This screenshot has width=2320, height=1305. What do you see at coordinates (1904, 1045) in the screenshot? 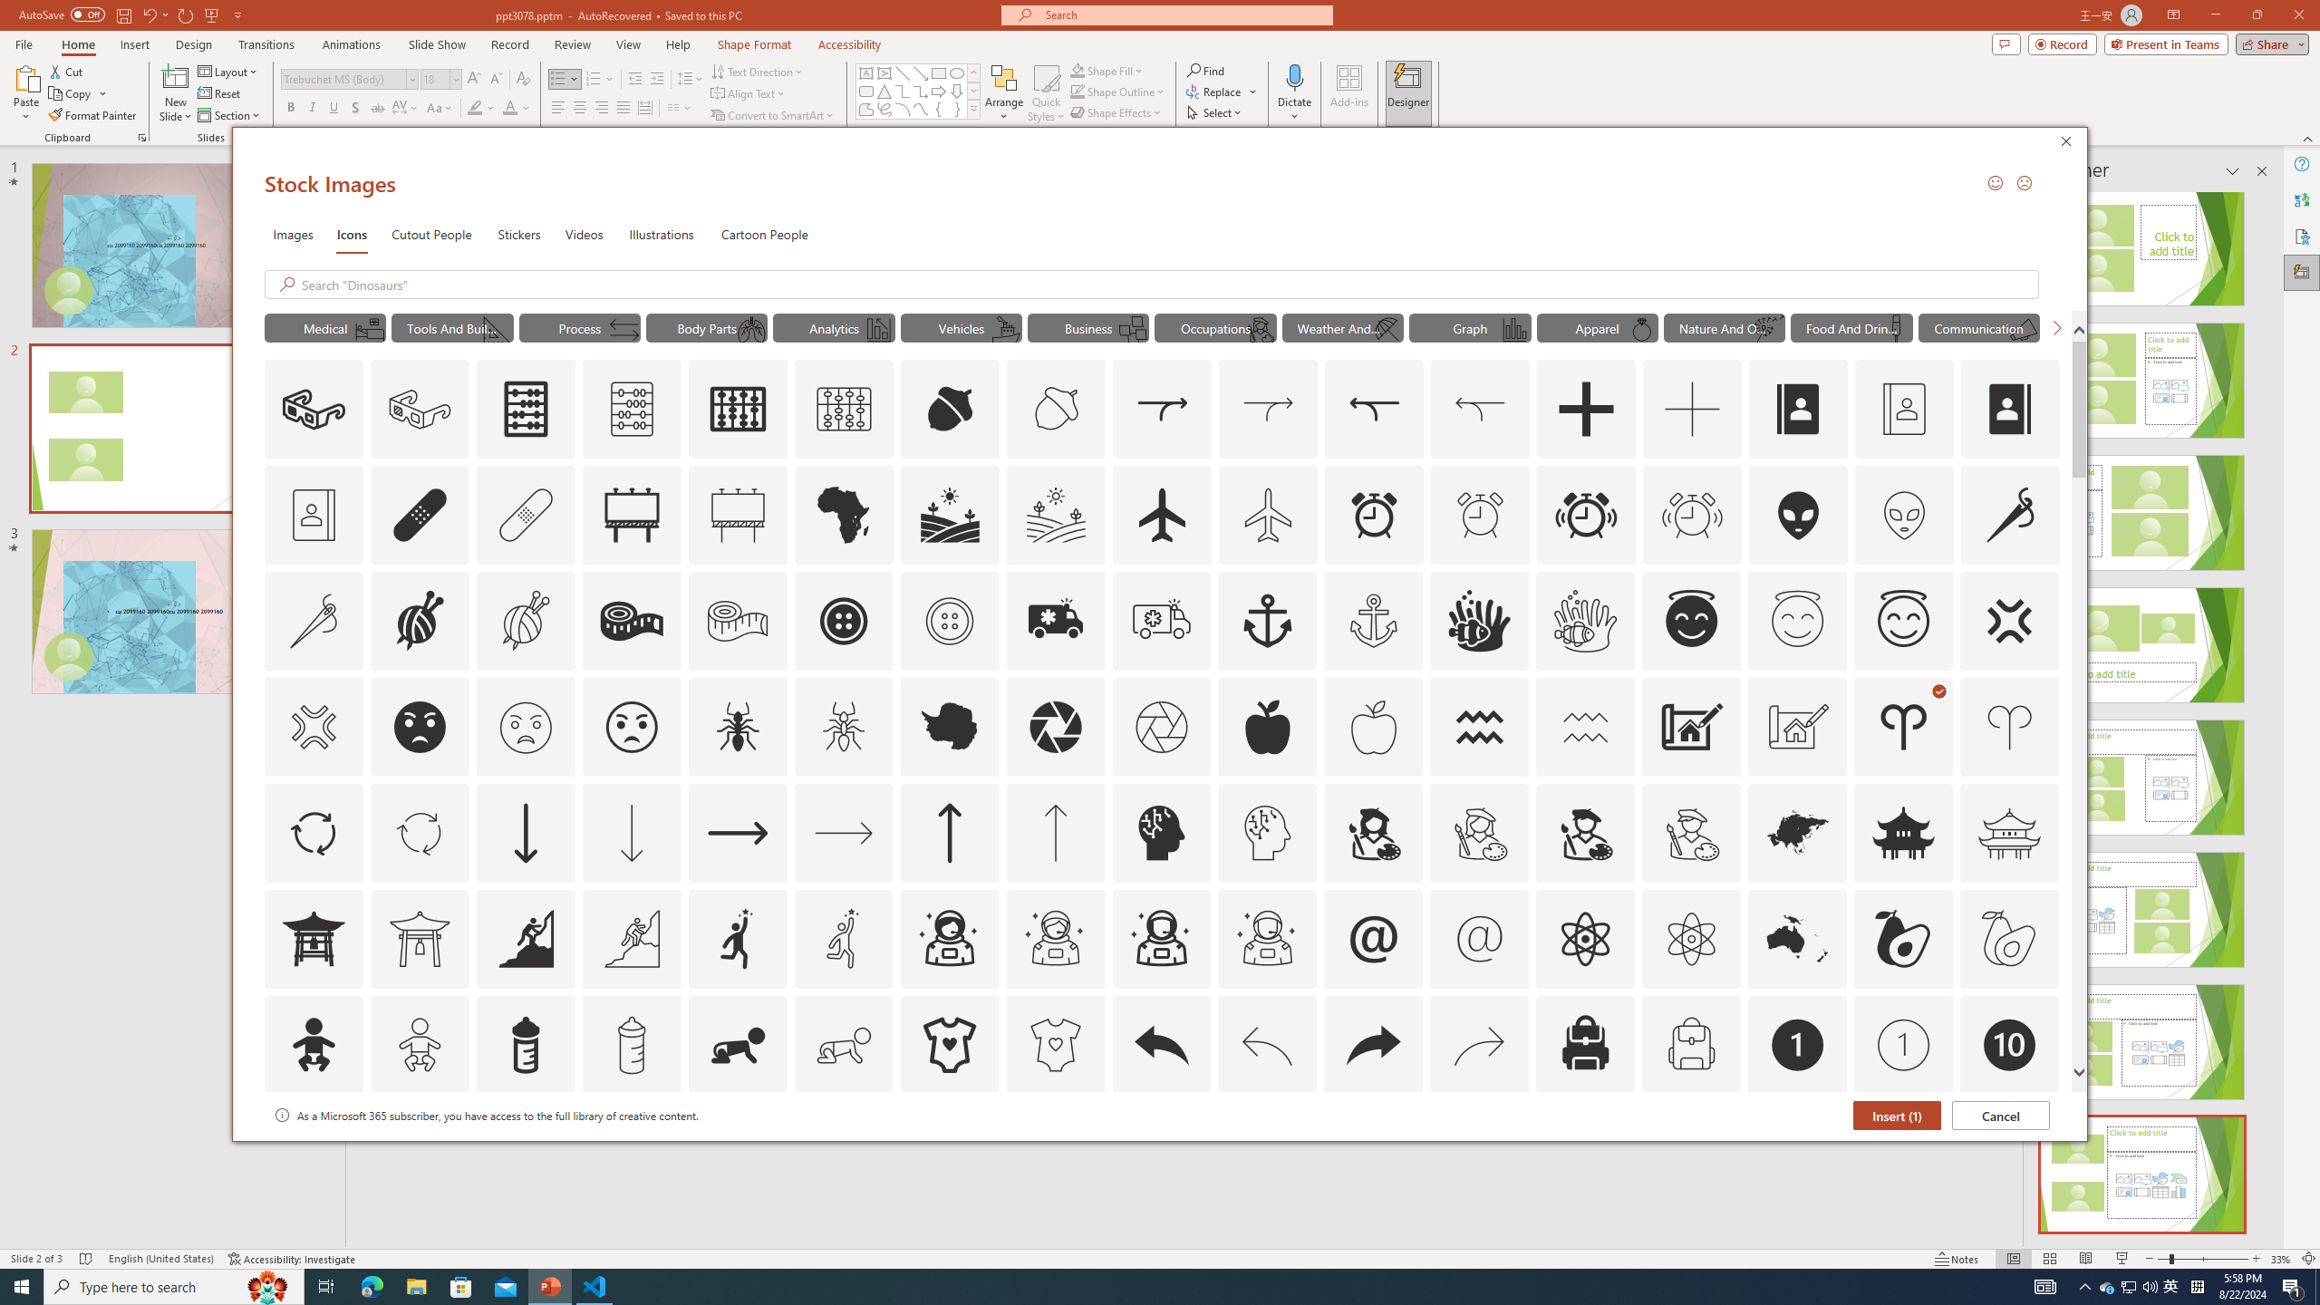
I see `AutomationID: Icons_Badge1_M` at bounding box center [1904, 1045].